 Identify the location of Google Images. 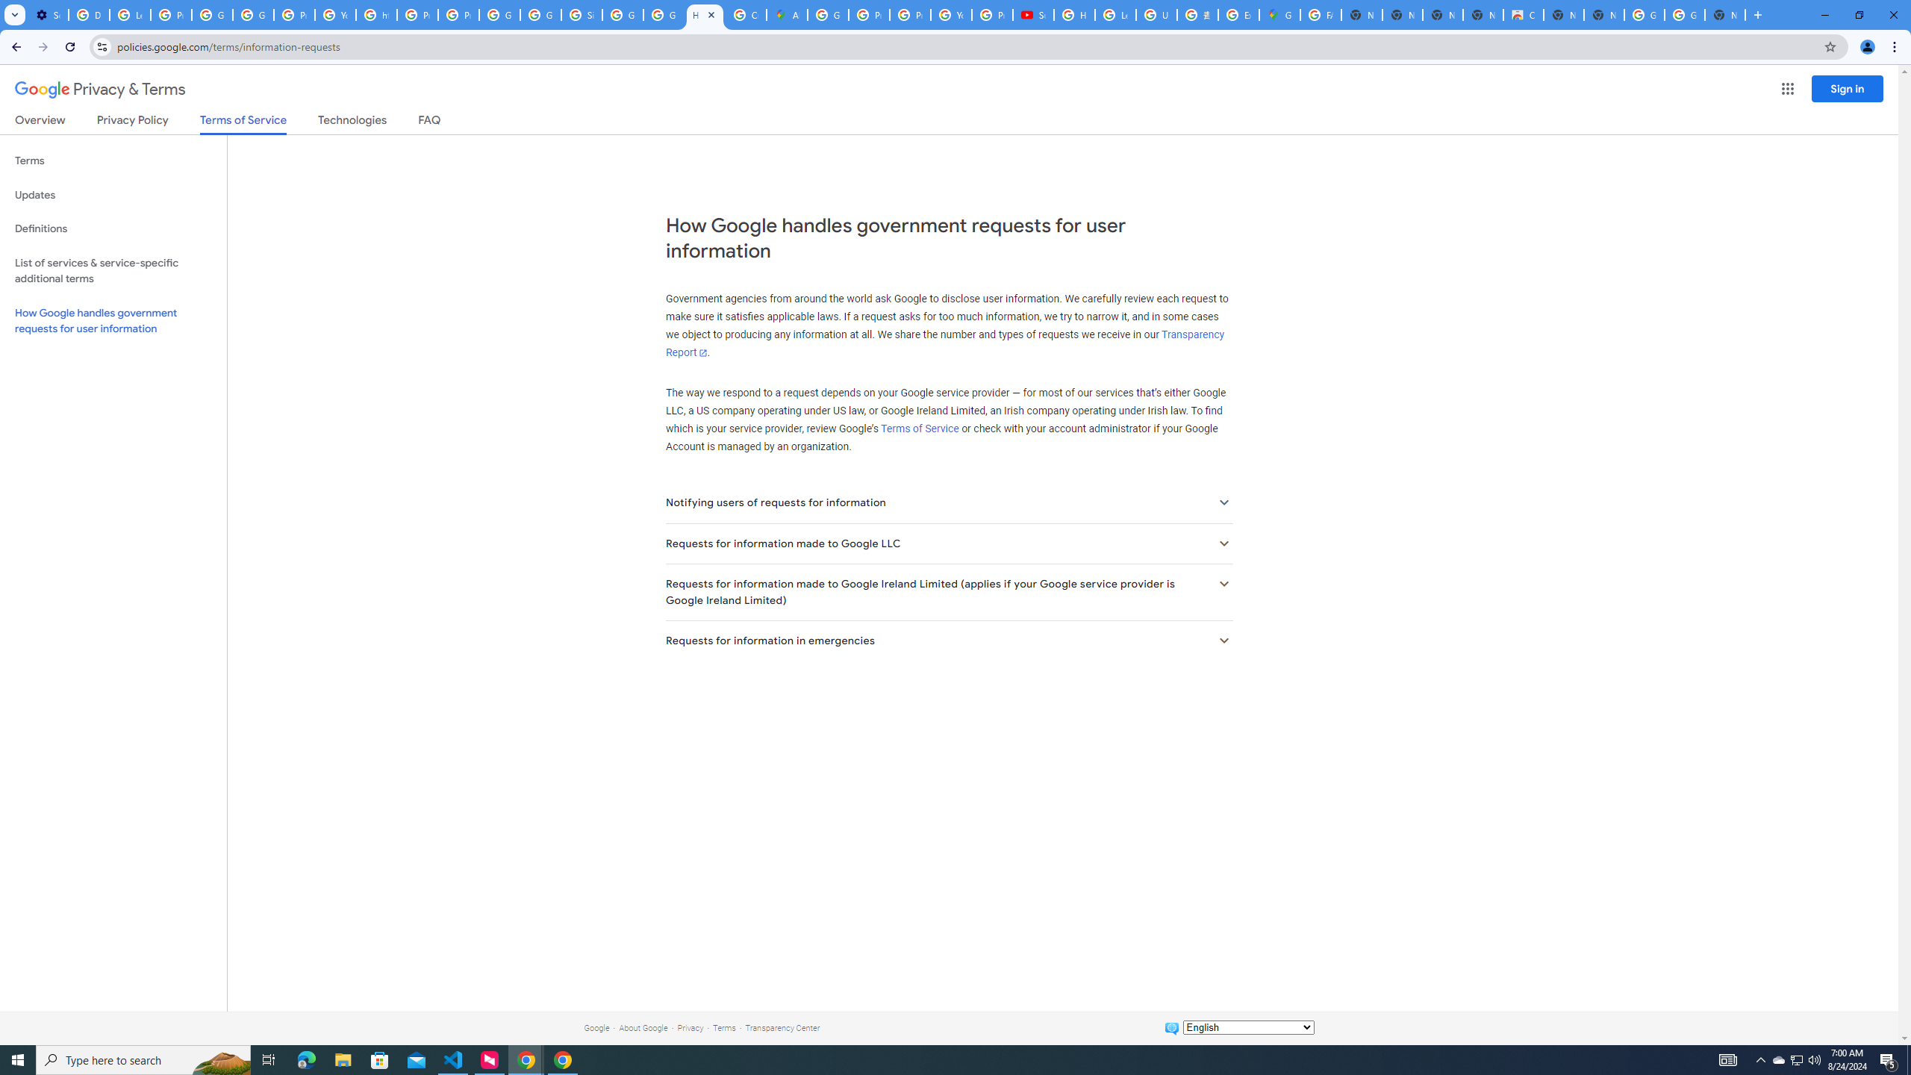
(1644, 15).